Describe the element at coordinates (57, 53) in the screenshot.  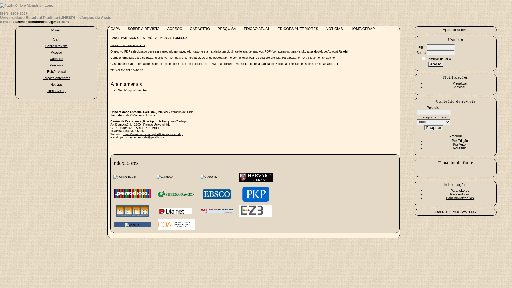
I see `Acesso` at that location.